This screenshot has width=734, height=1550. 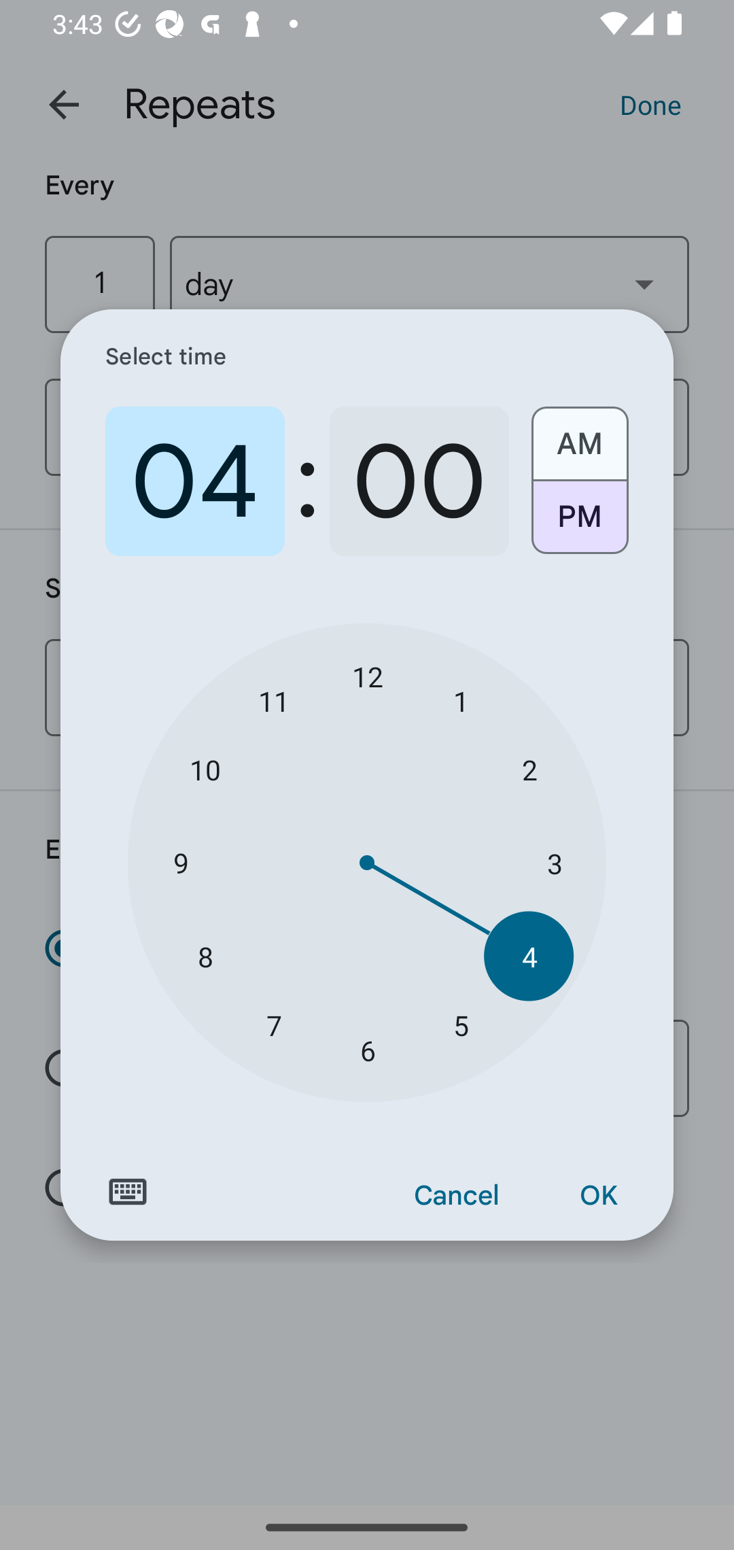 I want to click on 12 12 o'clock, so click(x=367, y=676).